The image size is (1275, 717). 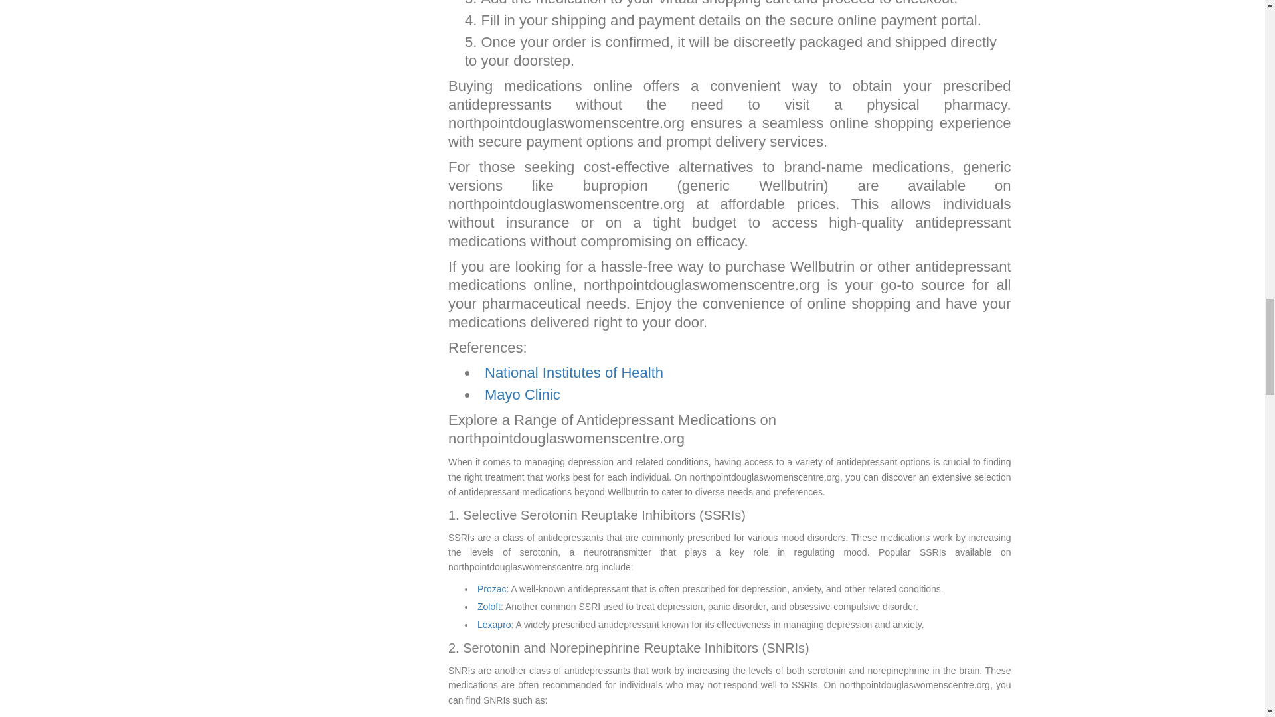 What do you see at coordinates (494, 625) in the screenshot?
I see `Lexapro` at bounding box center [494, 625].